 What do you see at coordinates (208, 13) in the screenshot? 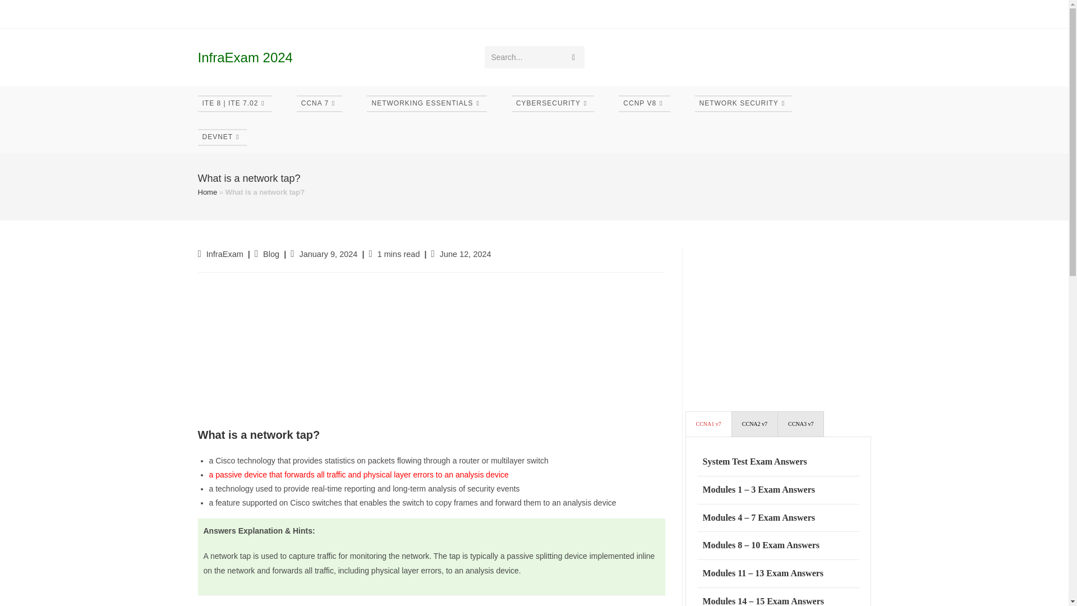
I see `Home` at bounding box center [208, 13].